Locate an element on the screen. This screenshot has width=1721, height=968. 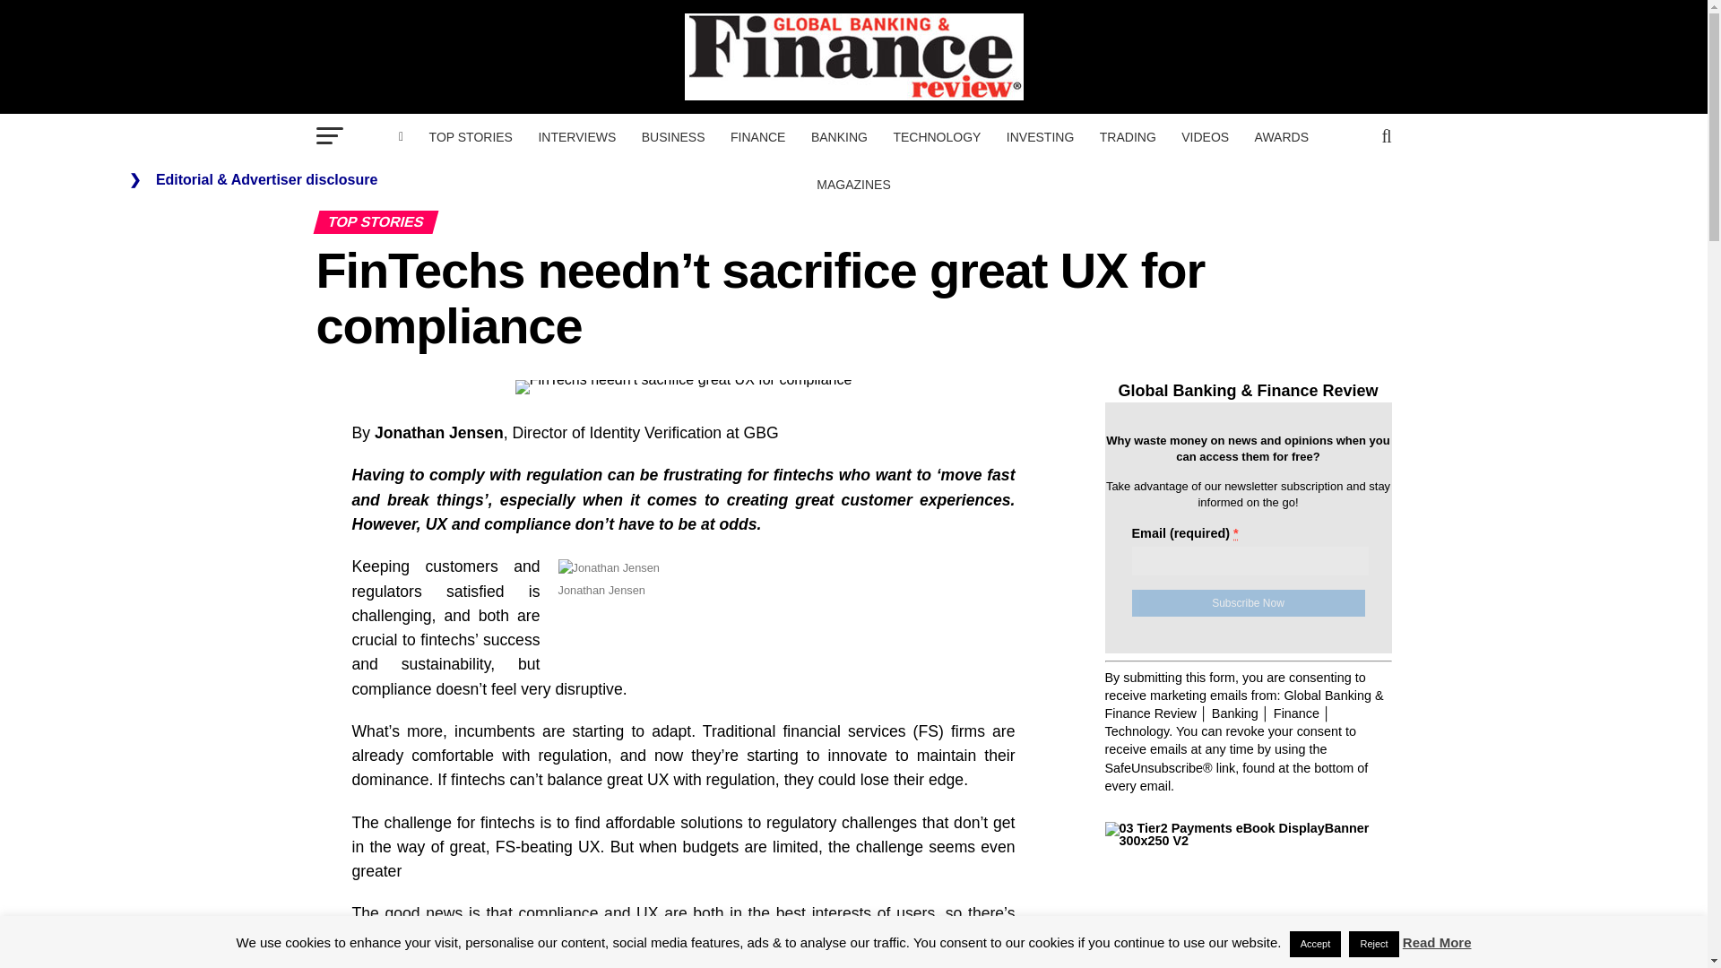
Interviews is located at coordinates (575, 137).